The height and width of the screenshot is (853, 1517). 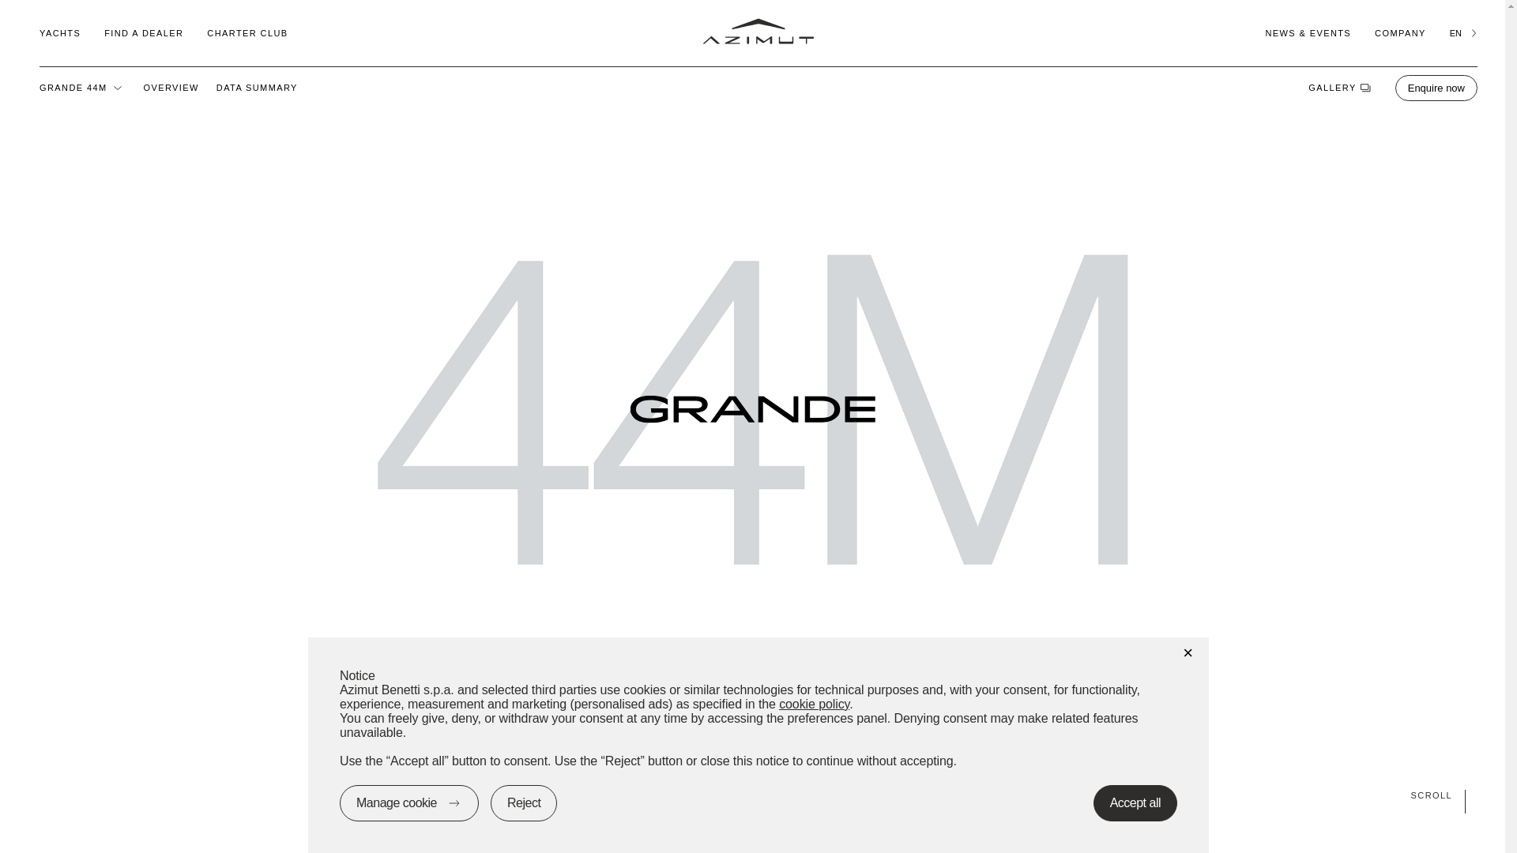 What do you see at coordinates (59, 32) in the screenshot?
I see `YACHTS` at bounding box center [59, 32].